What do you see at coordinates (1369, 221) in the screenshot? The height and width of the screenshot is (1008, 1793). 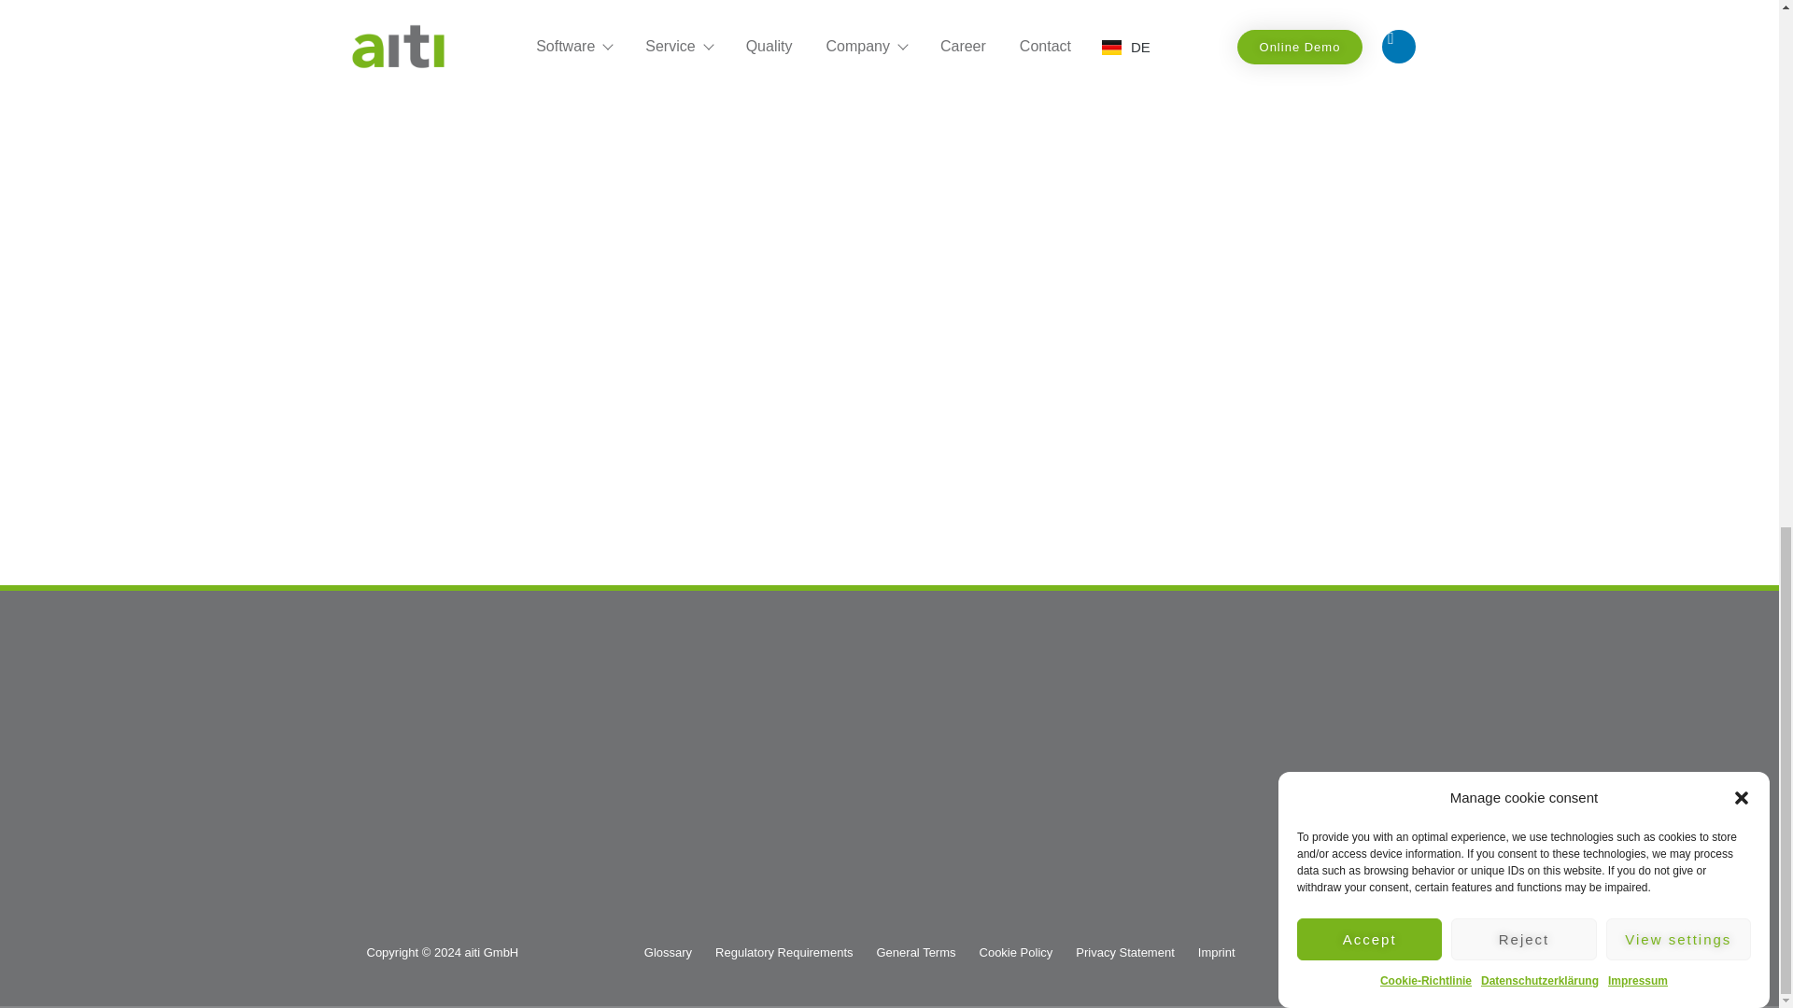 I see `Accept` at bounding box center [1369, 221].